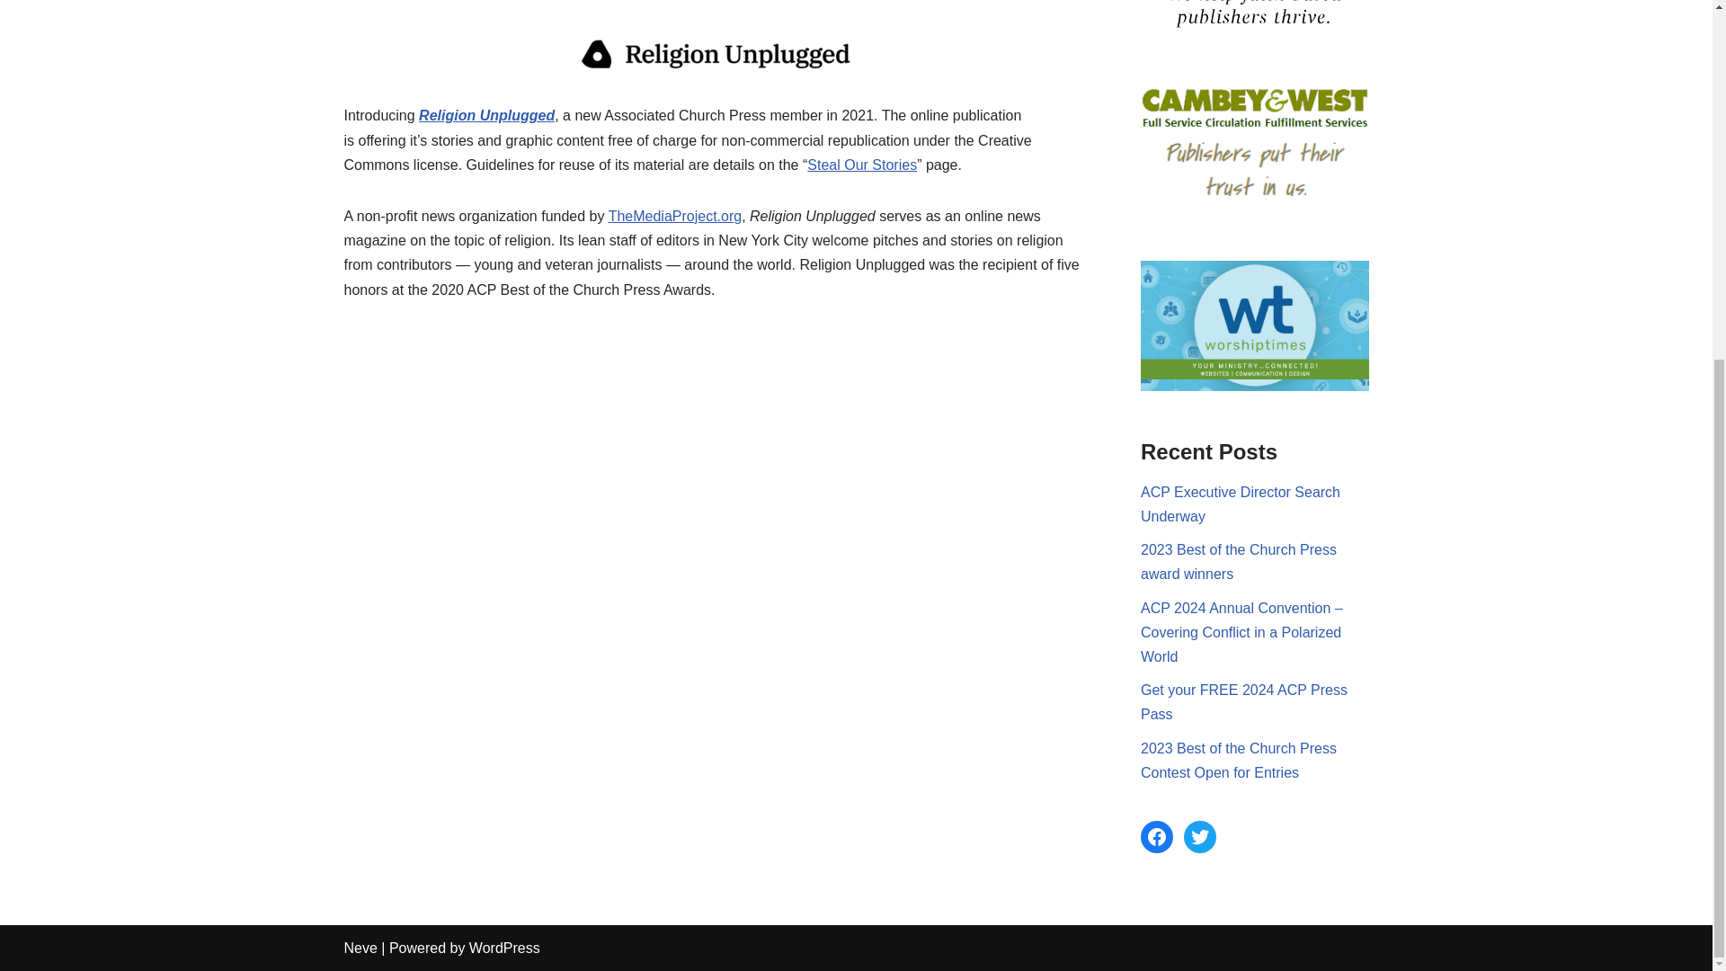  What do you see at coordinates (504, 948) in the screenshot?
I see `WordPress` at bounding box center [504, 948].